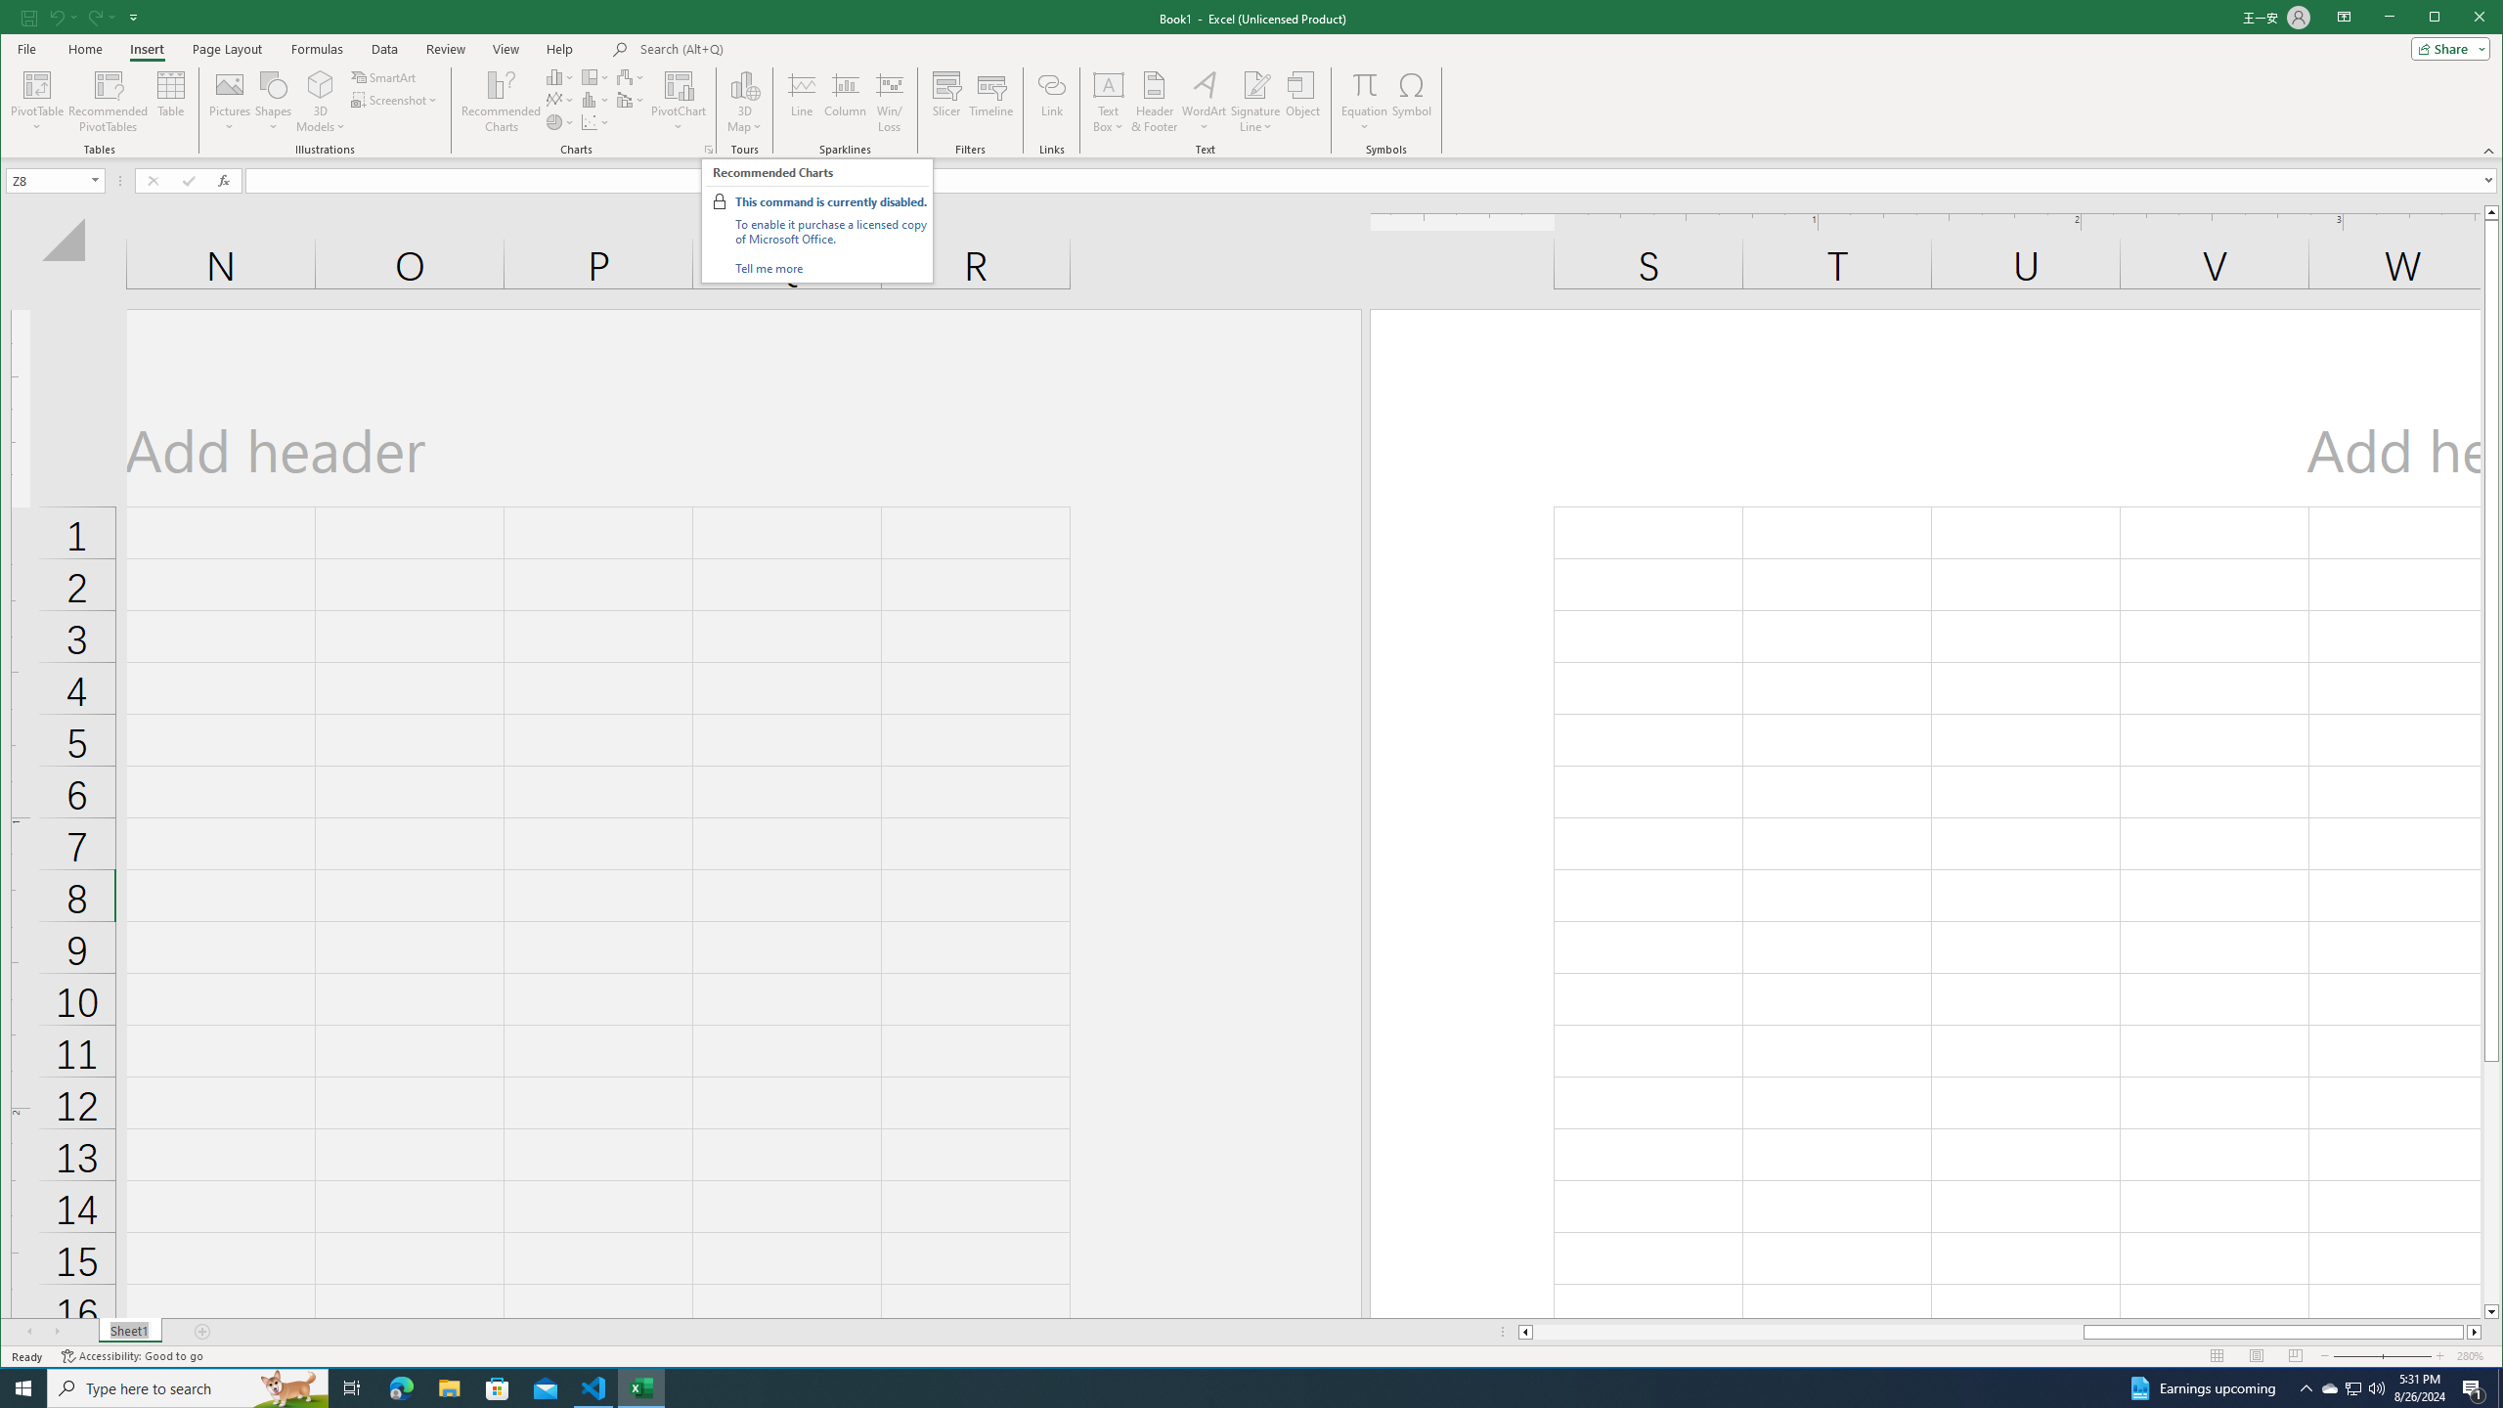 This screenshot has width=2503, height=1408. Describe the element at coordinates (39, 84) in the screenshot. I see `Symbol...` at that location.